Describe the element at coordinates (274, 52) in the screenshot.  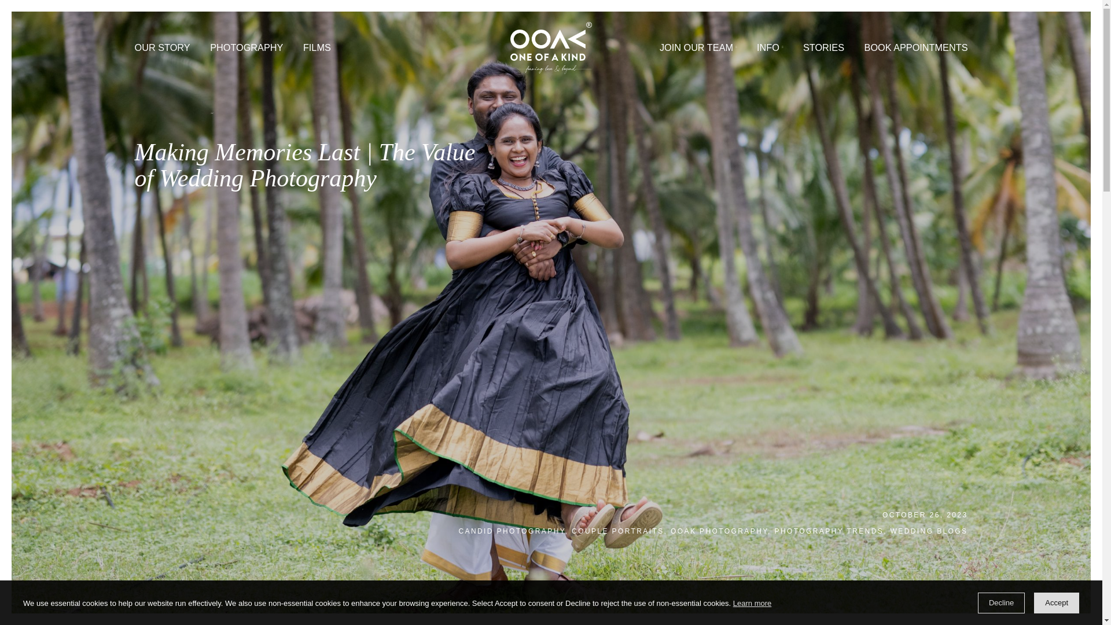
I see `PHOTOGRAPHY` at that location.